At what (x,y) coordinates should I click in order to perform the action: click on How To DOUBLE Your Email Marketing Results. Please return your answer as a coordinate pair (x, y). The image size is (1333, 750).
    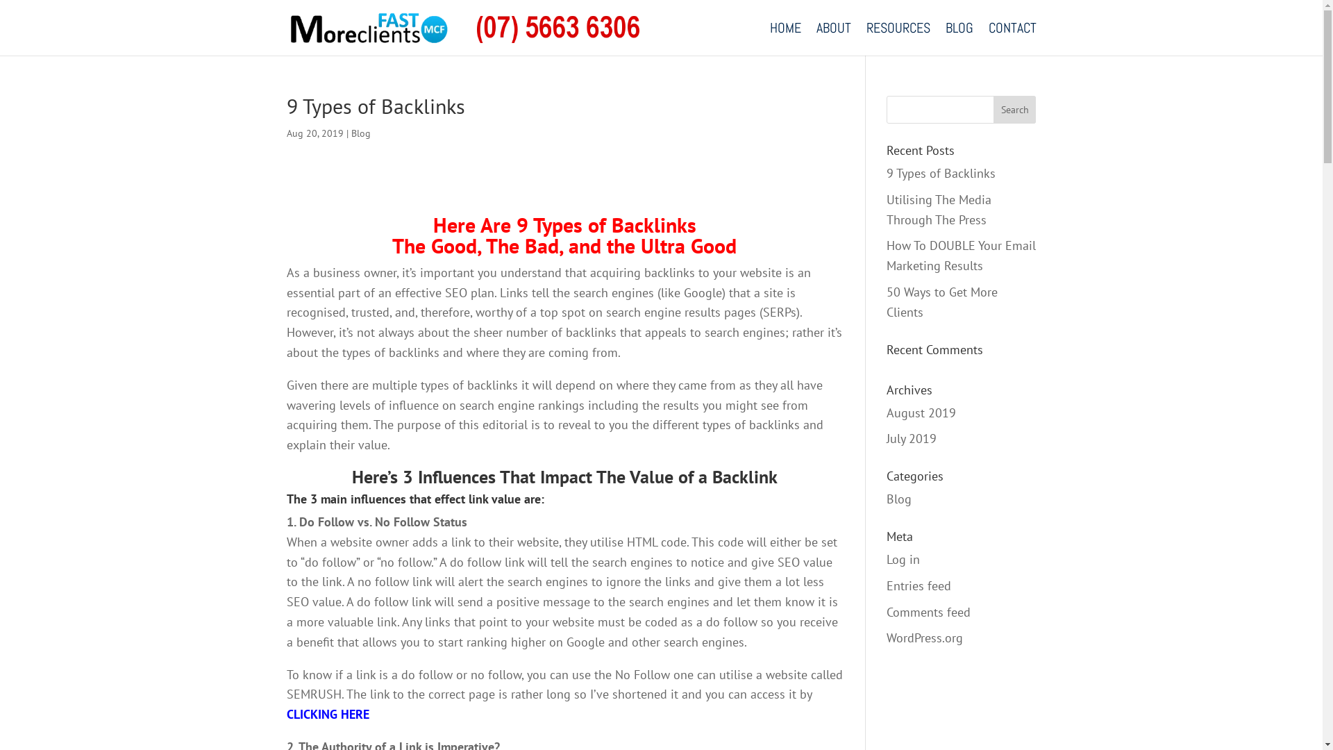
    Looking at the image, I should click on (961, 256).